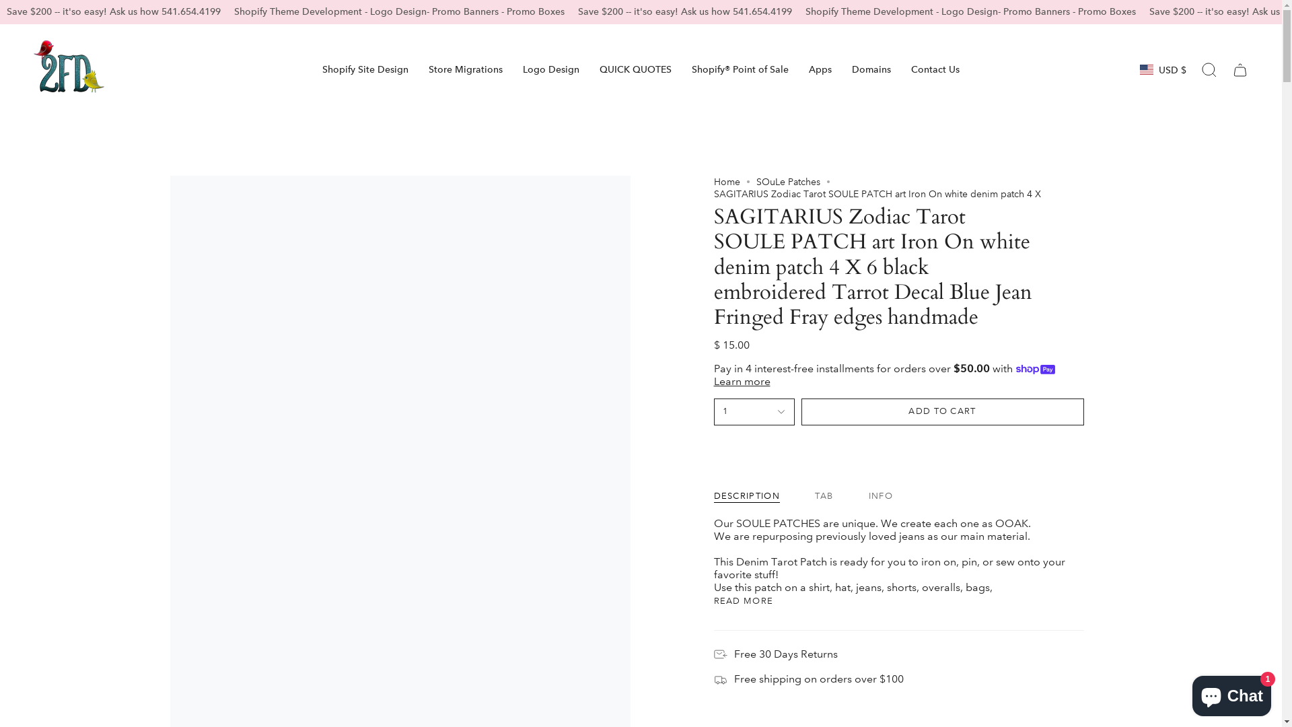 The width and height of the screenshot is (1292, 727). Describe the element at coordinates (466, 69) in the screenshot. I see `Store Migrations` at that location.